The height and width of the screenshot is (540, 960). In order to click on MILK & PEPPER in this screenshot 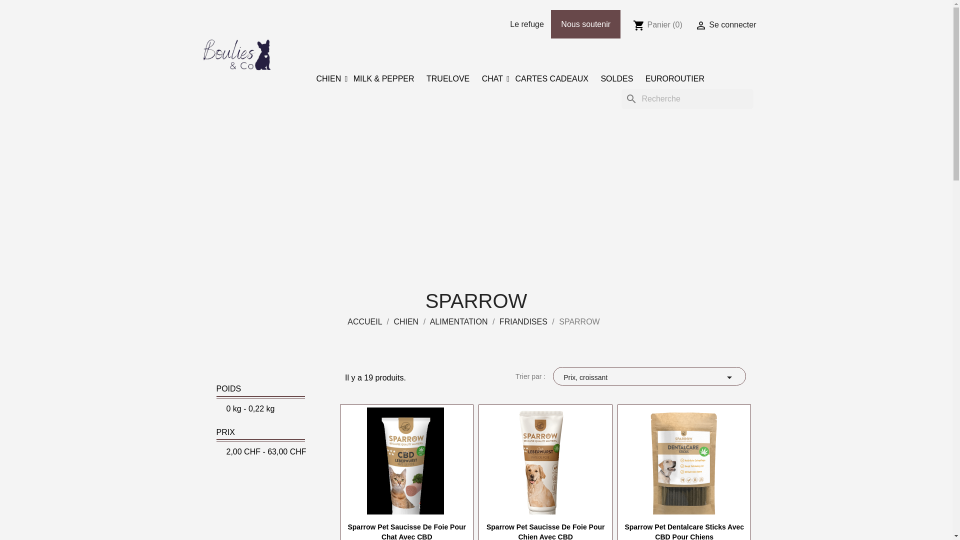, I will do `click(384, 79)`.